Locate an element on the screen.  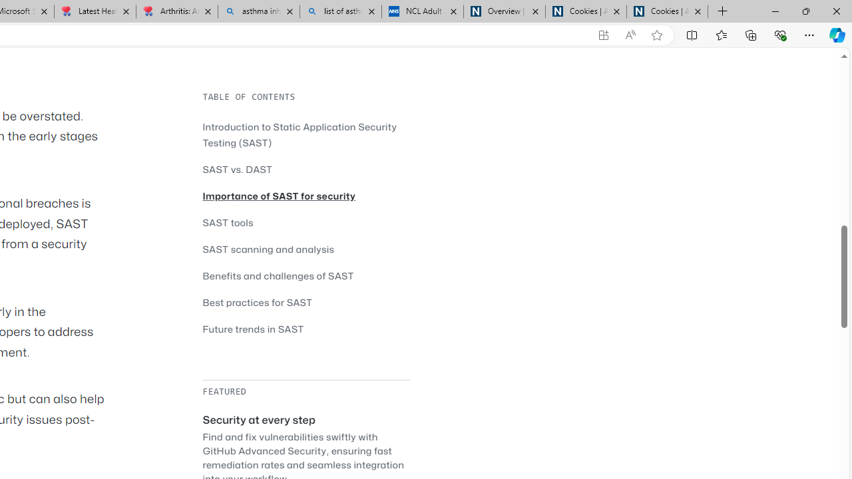
Future trends in SAST is located at coordinates (253, 329).